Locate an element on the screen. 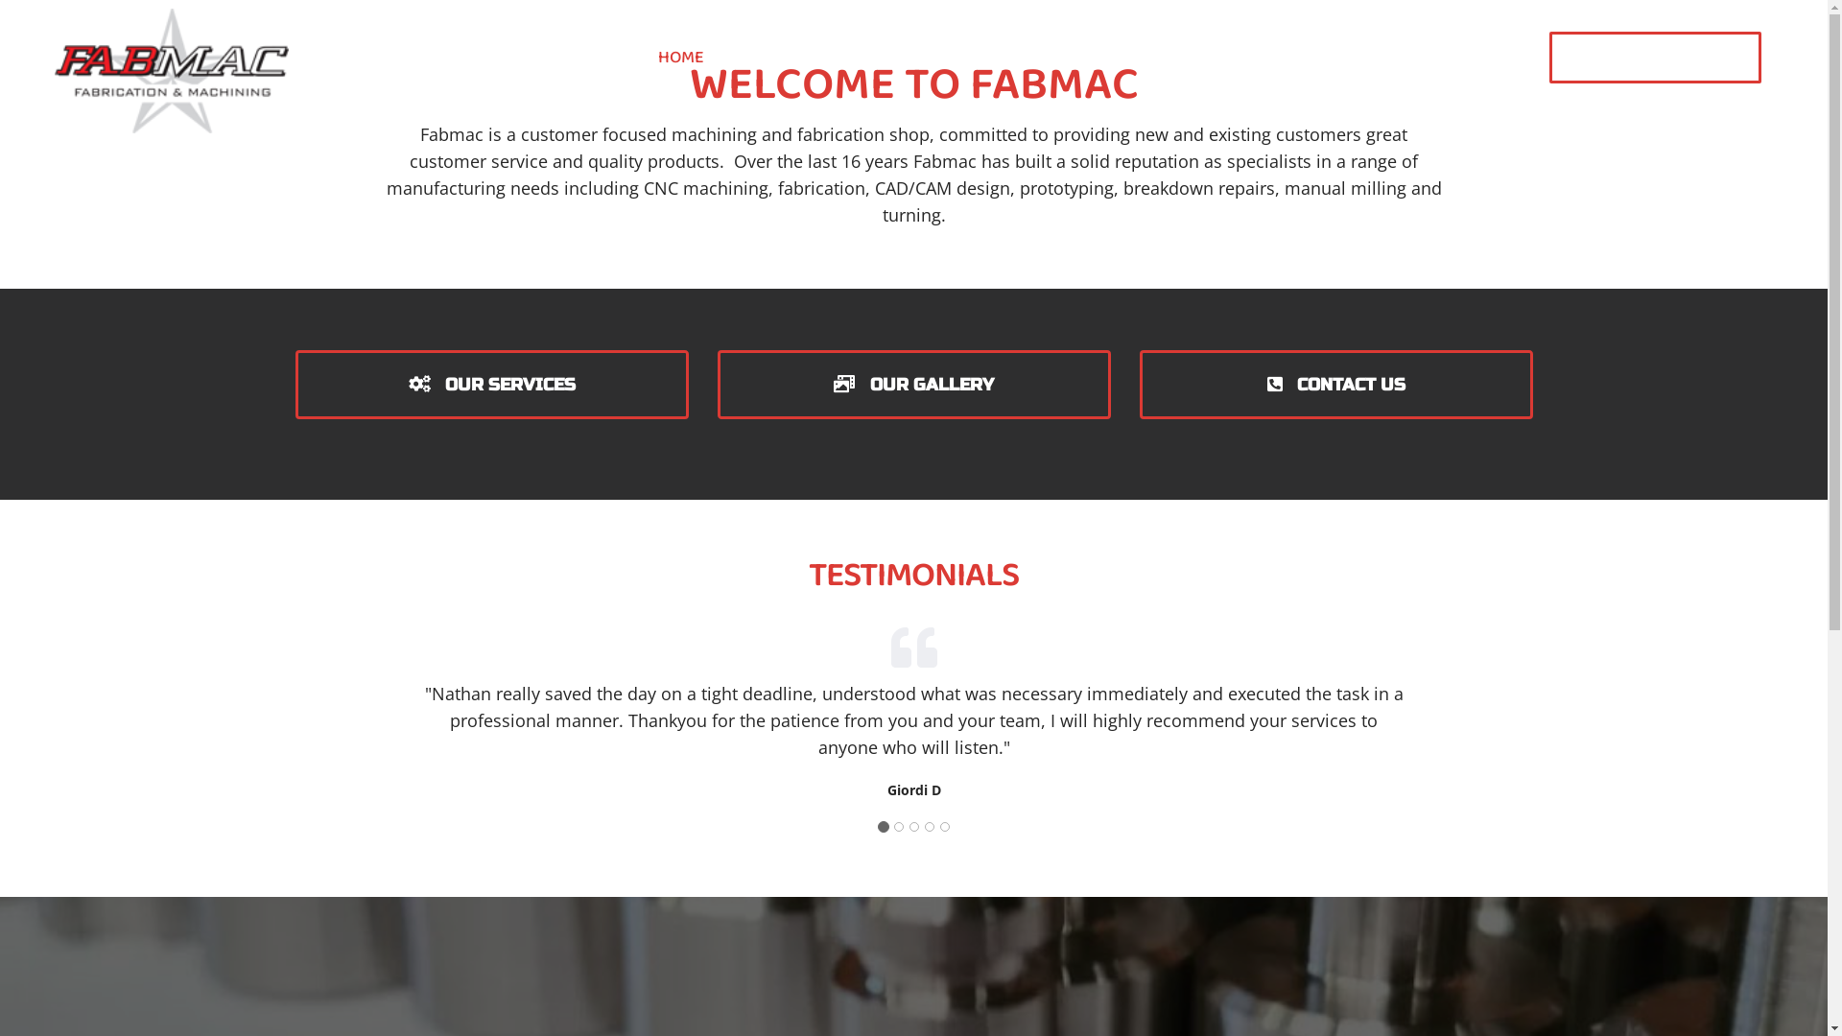  CONTACT is located at coordinates (1076, 58).